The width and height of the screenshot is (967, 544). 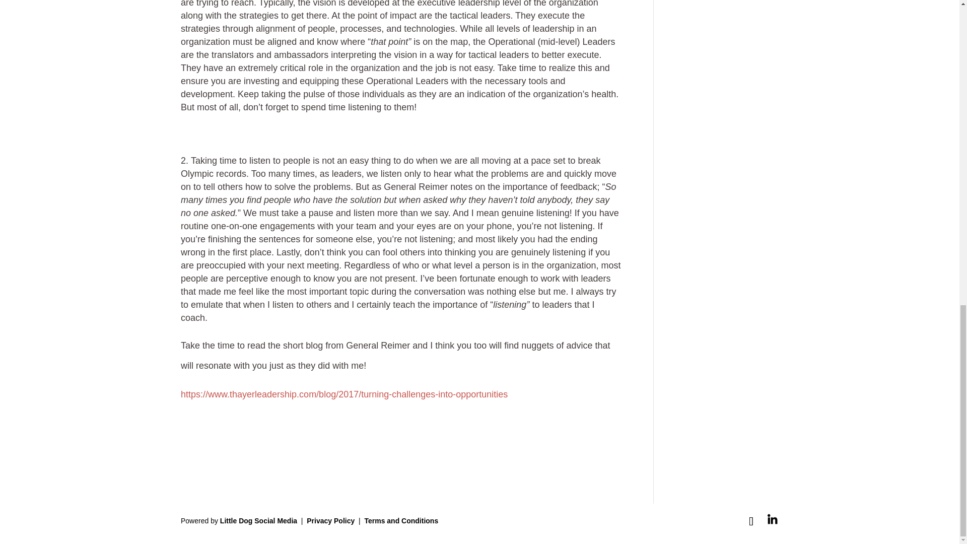 What do you see at coordinates (330, 521) in the screenshot?
I see `Privacy Policy` at bounding box center [330, 521].